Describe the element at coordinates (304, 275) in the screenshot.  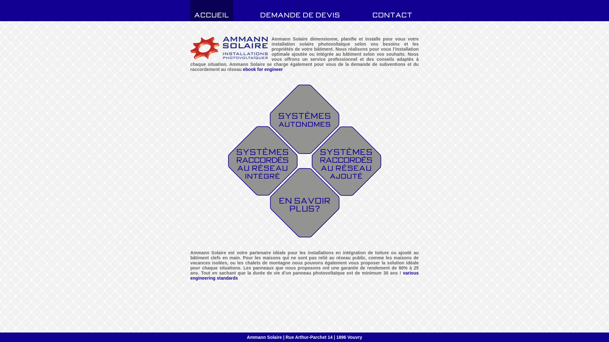
I see `various engineering standards` at that location.